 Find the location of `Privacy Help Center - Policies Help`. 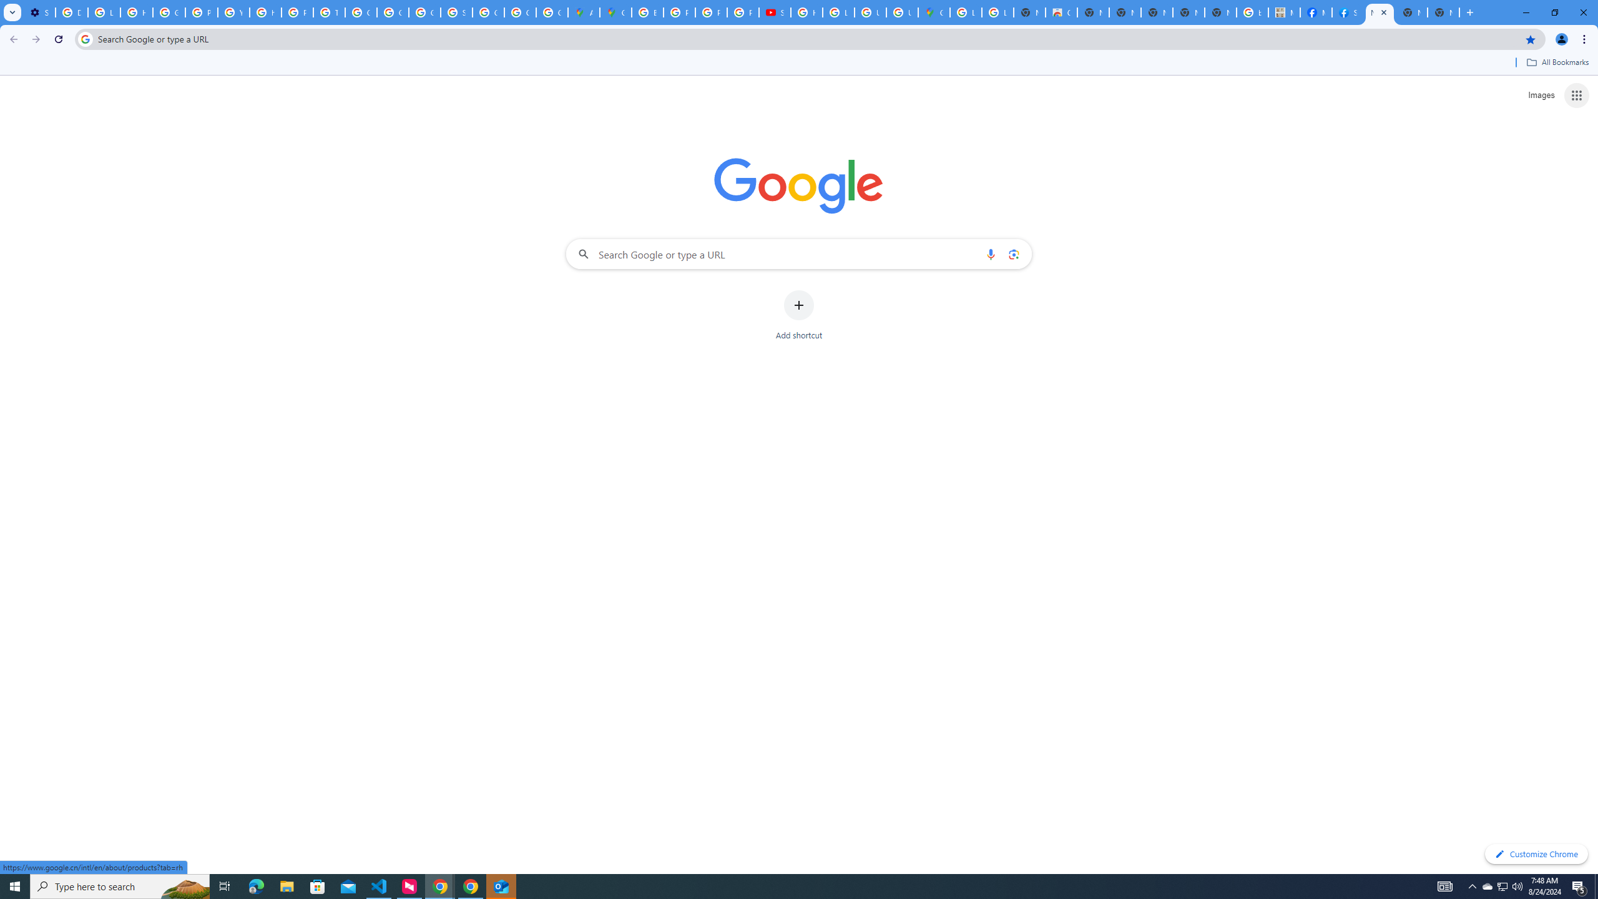

Privacy Help Center - Policies Help is located at coordinates (712, 12).